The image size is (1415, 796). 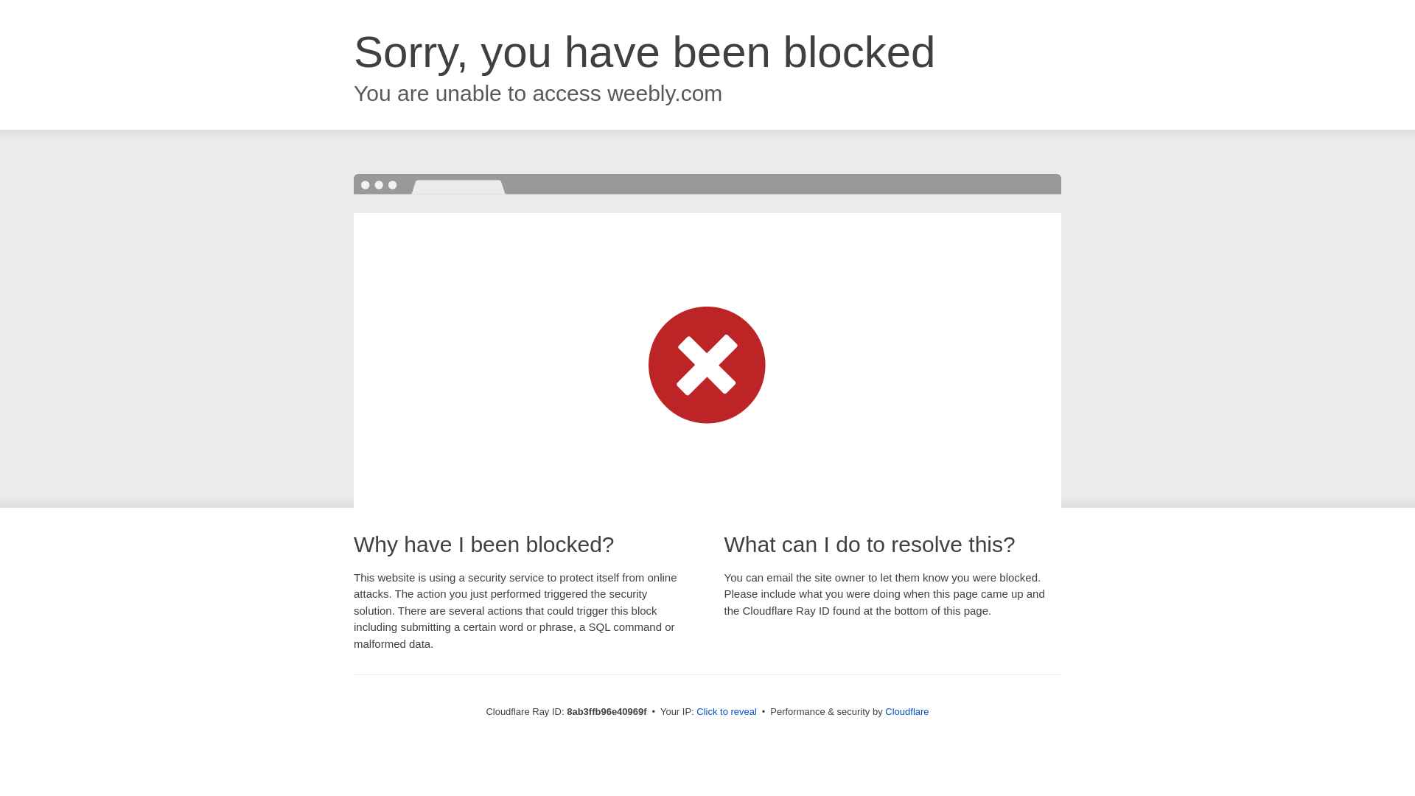 I want to click on Cloudflare, so click(x=906, y=711).